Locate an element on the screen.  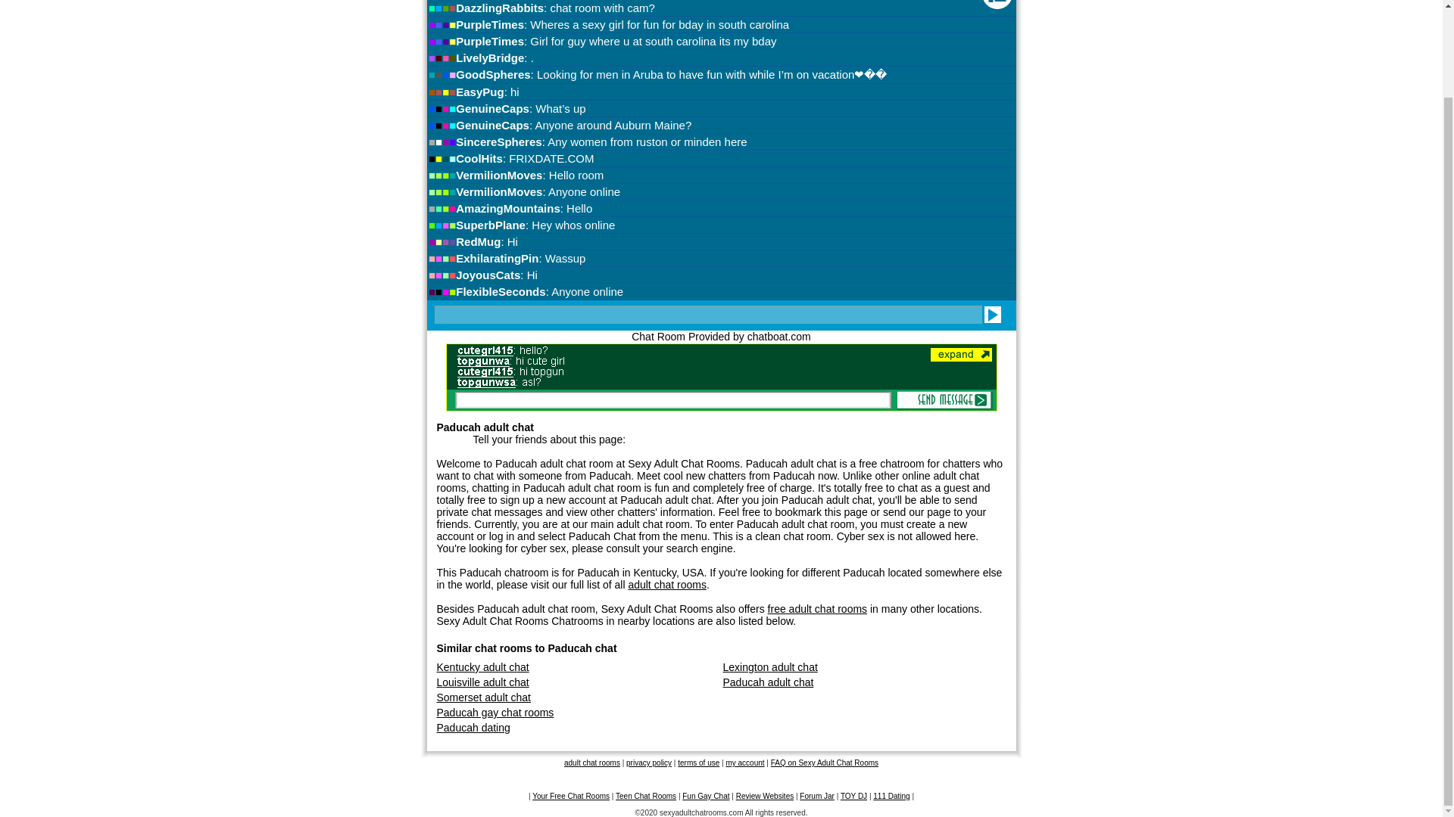
Louisville adult chat is located at coordinates (482, 682).